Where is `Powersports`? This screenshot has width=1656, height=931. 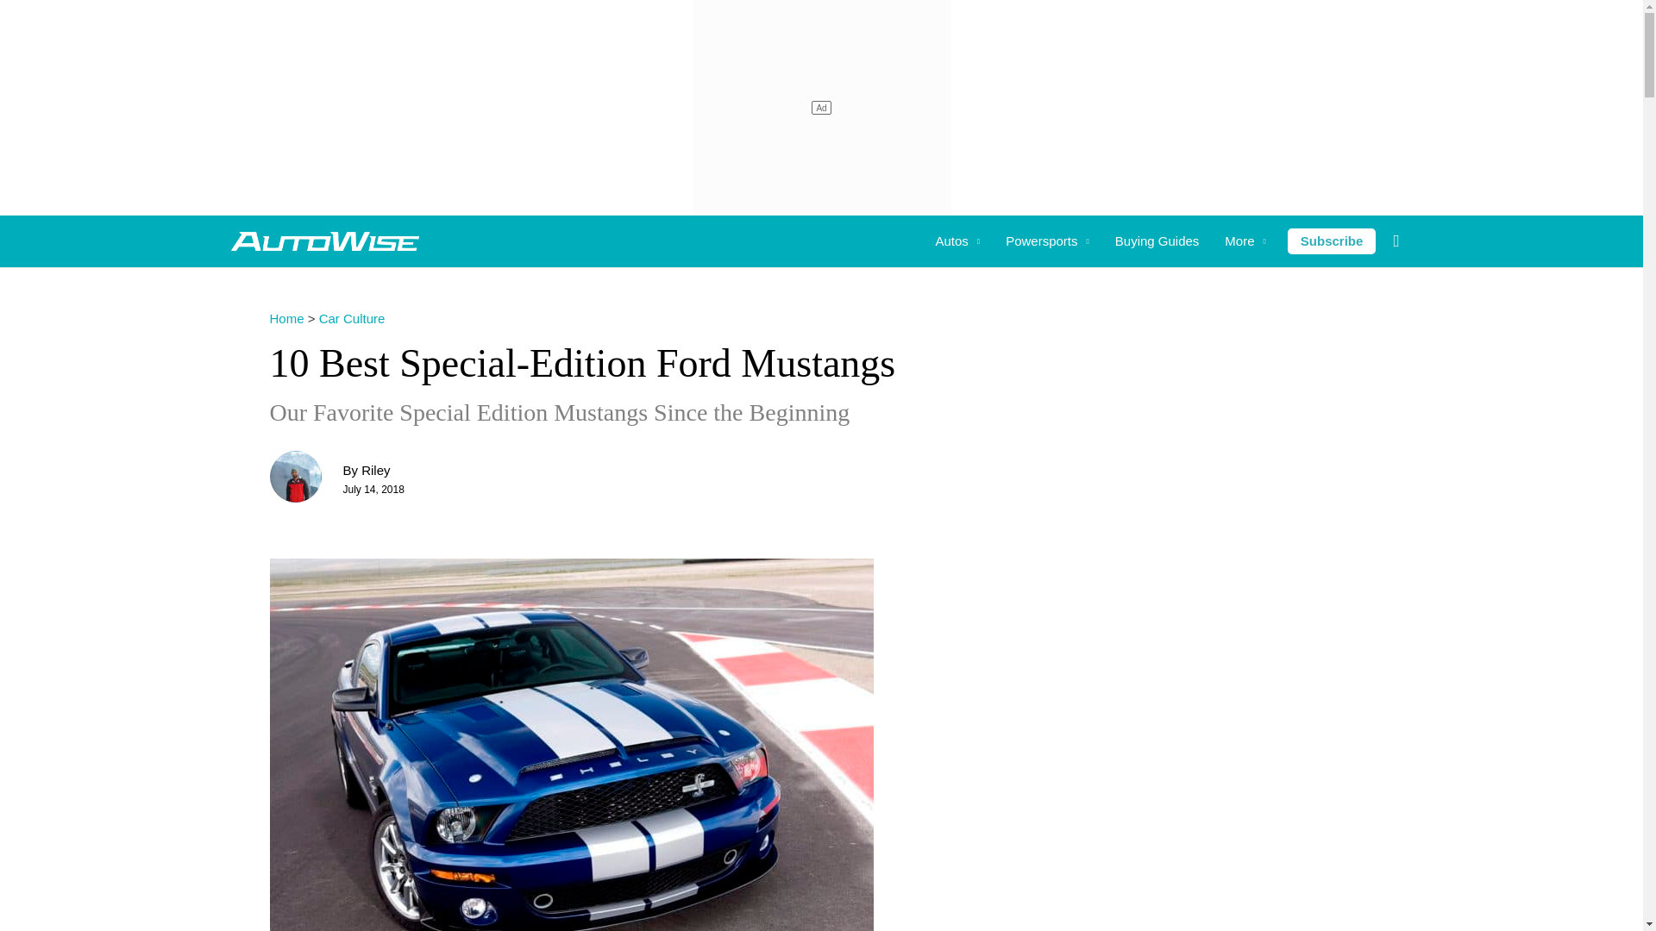
Powersports is located at coordinates (1047, 241).